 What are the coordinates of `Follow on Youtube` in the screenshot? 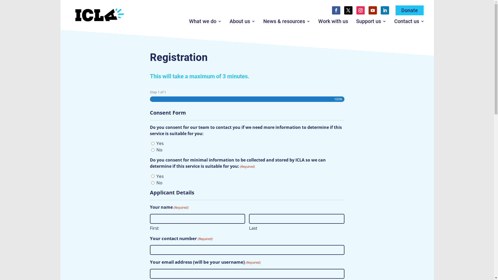 It's located at (373, 10).